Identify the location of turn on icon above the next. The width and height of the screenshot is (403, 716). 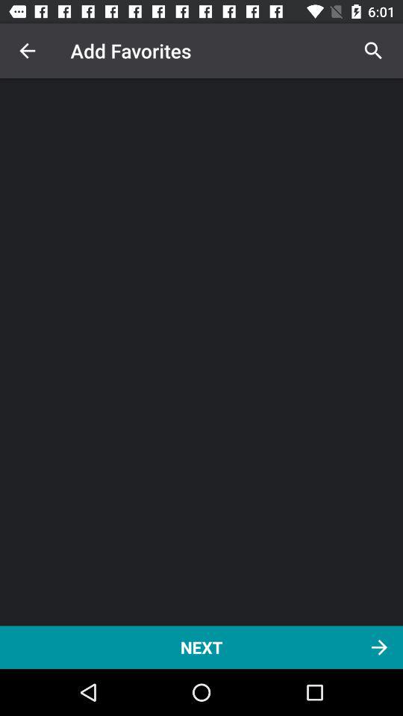
(373, 51).